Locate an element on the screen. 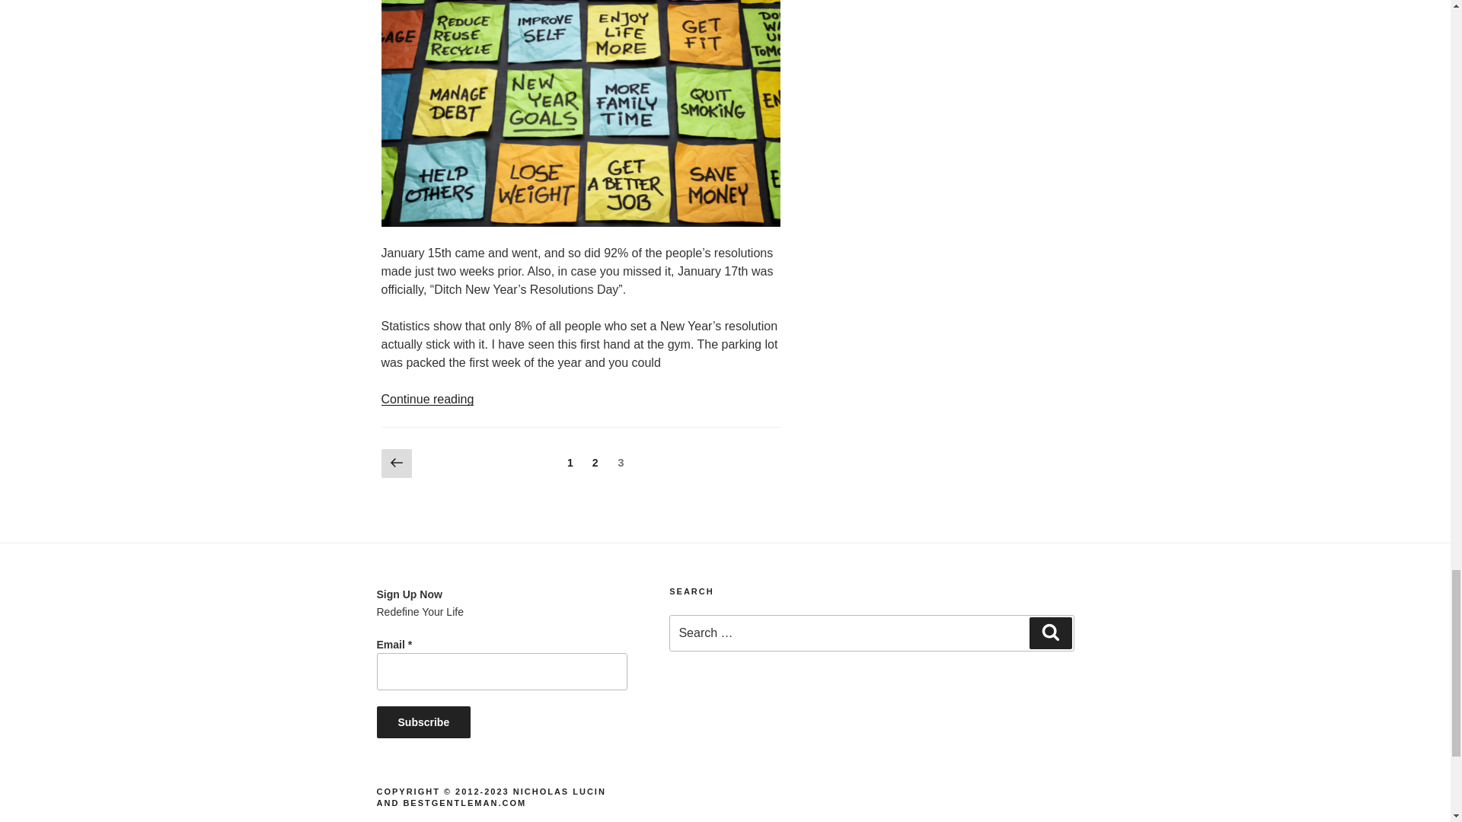 Image resolution: width=1462 pixels, height=822 pixels. Subscribe is located at coordinates (423, 722).